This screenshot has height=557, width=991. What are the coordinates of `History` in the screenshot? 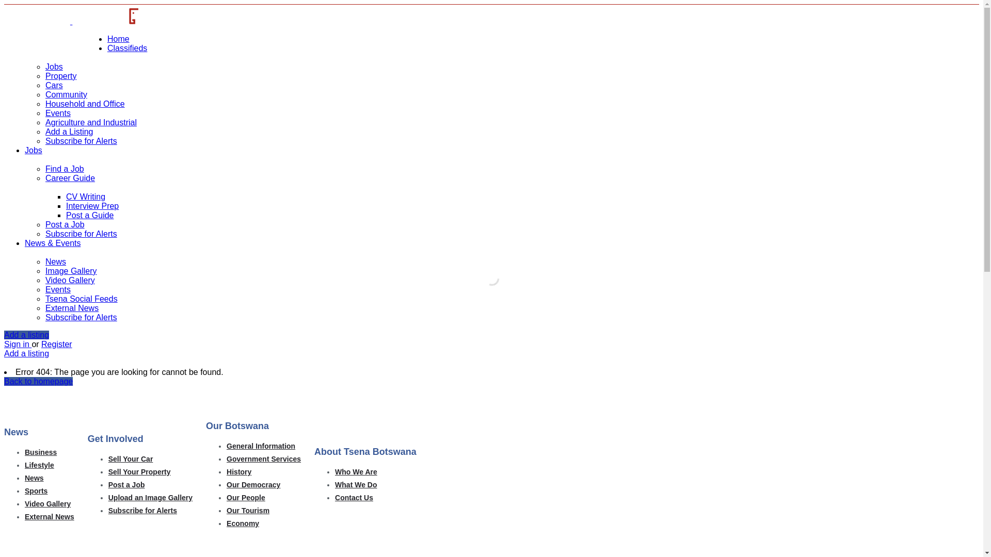 It's located at (239, 472).